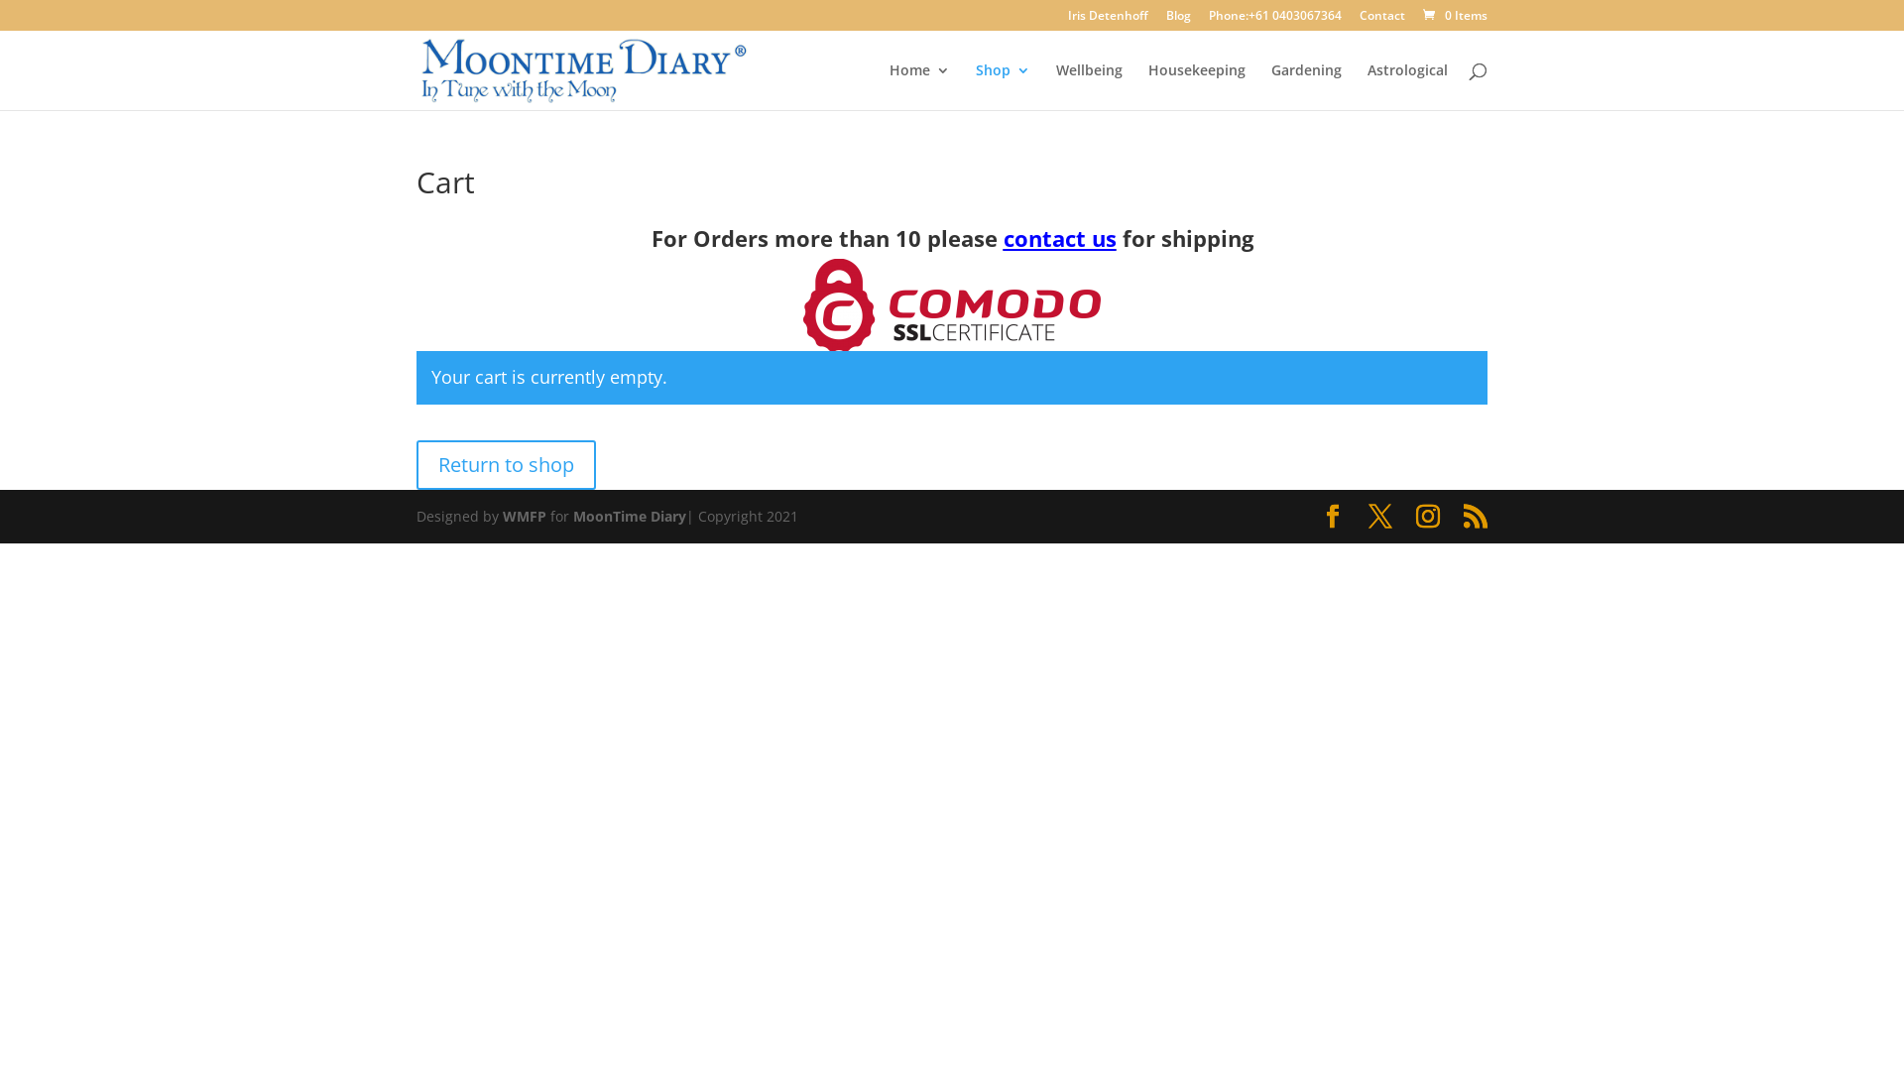  What do you see at coordinates (1109, 20) in the screenshot?
I see `Iris Detenhoff` at bounding box center [1109, 20].